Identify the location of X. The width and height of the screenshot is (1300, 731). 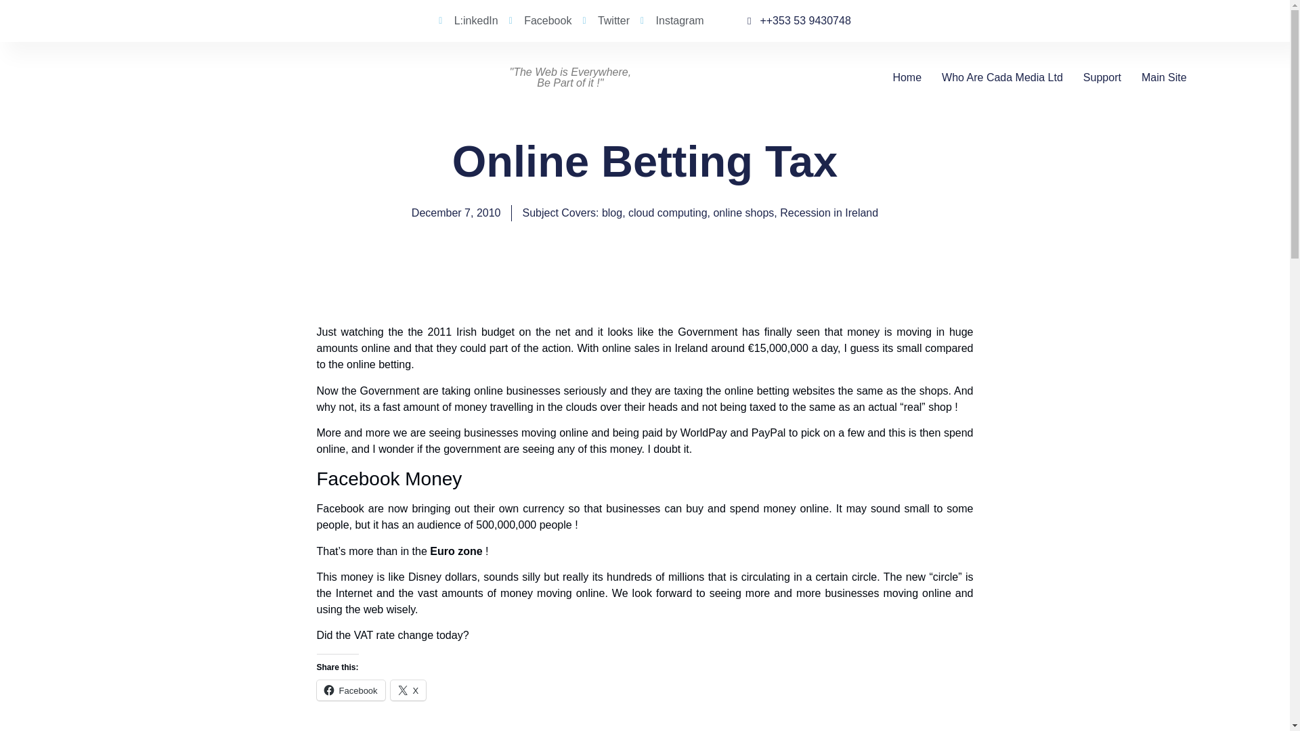
(408, 690).